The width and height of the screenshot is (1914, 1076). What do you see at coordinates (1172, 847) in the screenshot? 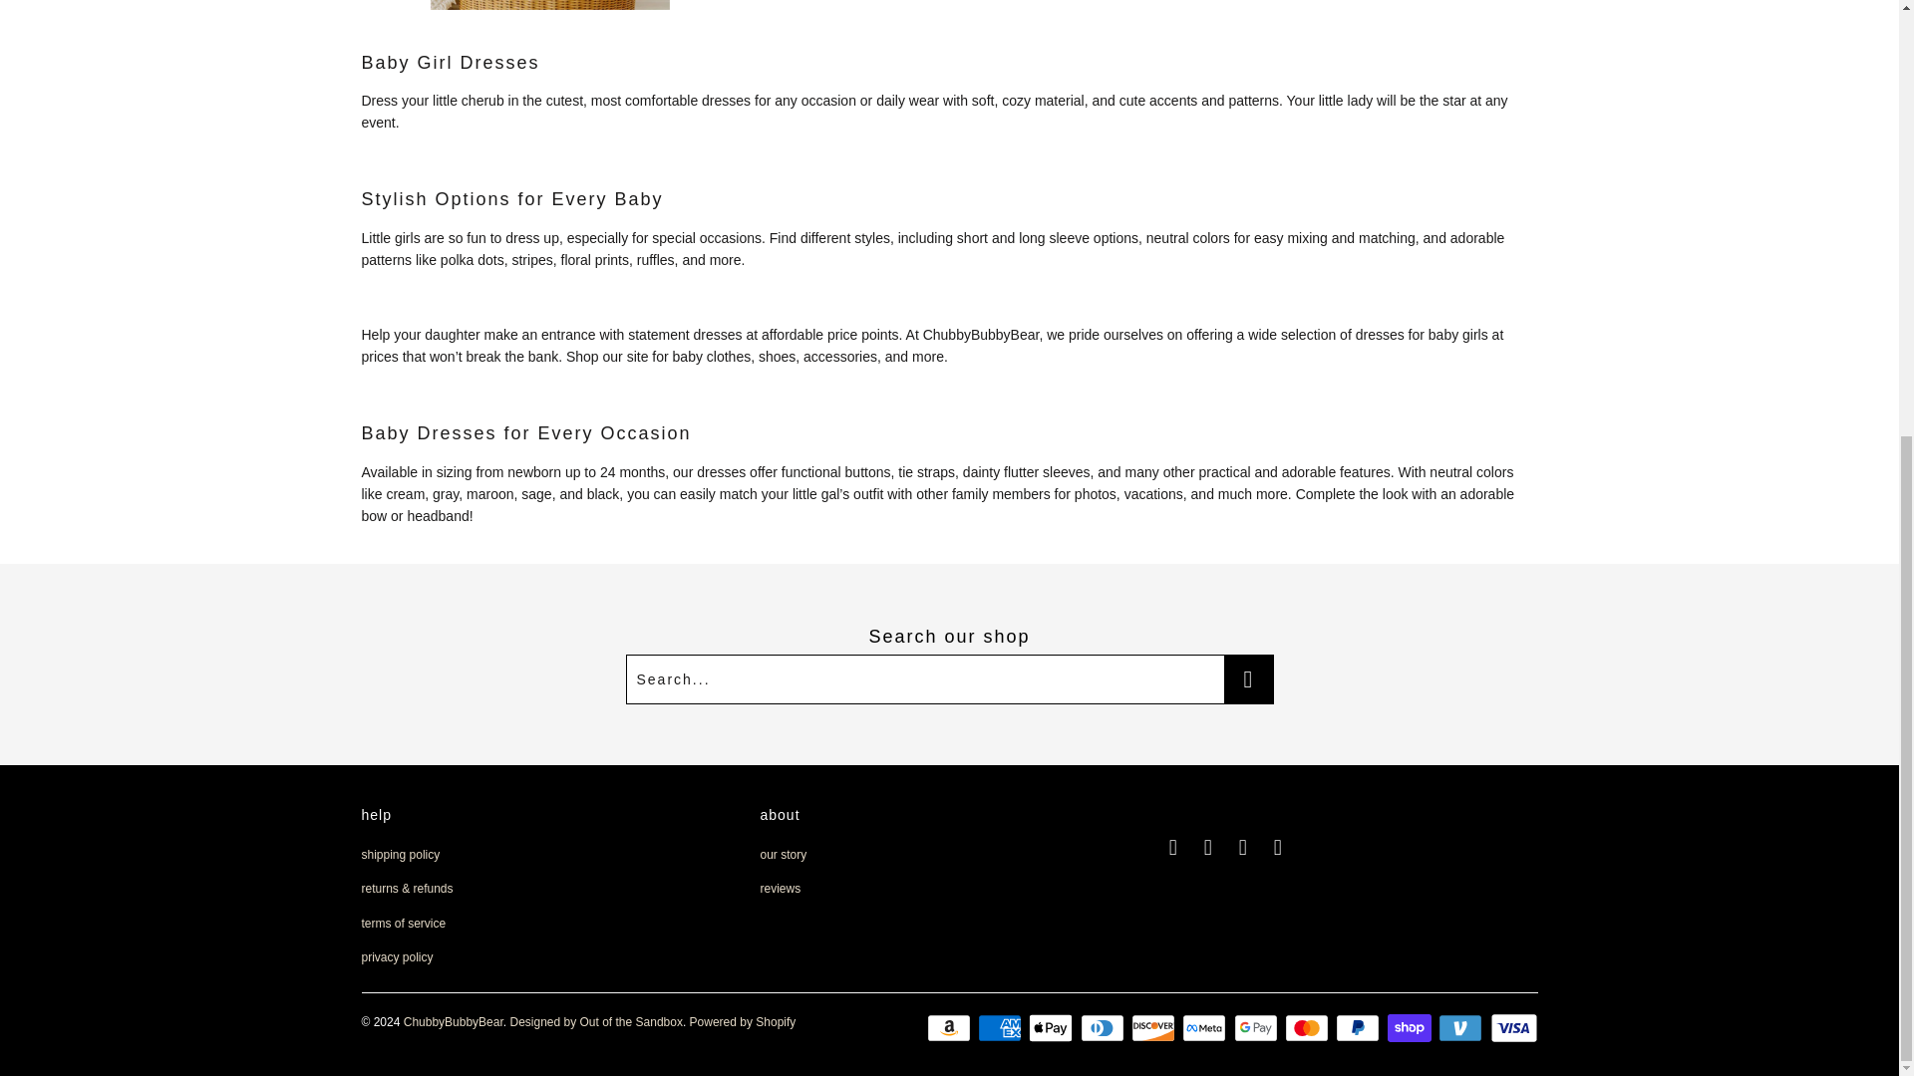
I see `ChubbyBubbyBear on Facebook` at bounding box center [1172, 847].